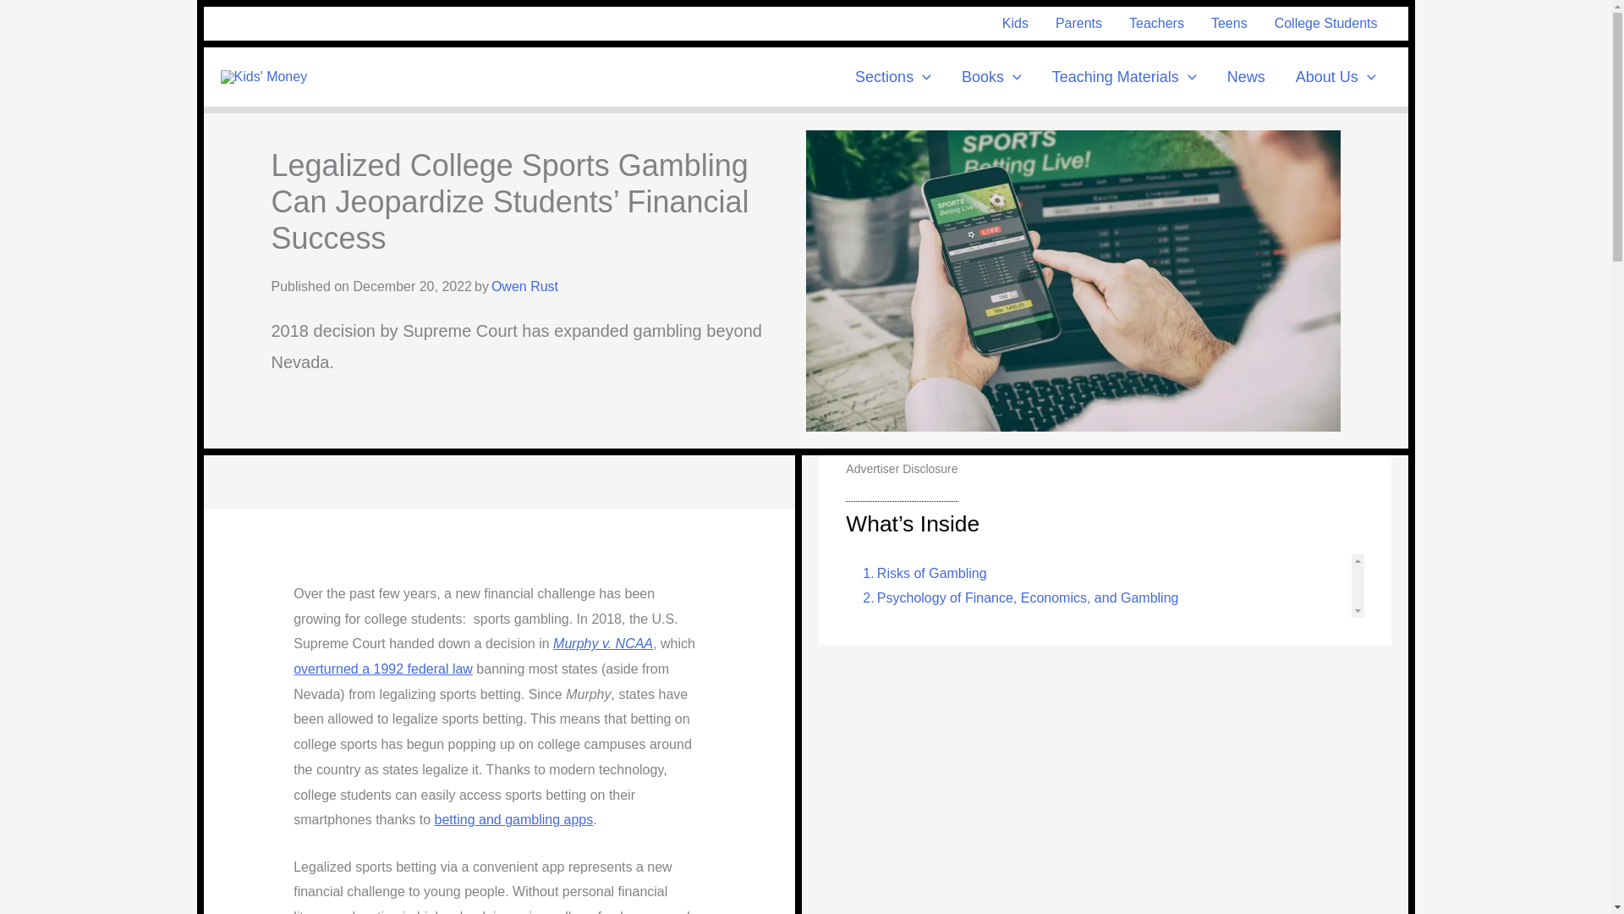 This screenshot has width=1624, height=914. I want to click on Teachers, so click(1157, 23).